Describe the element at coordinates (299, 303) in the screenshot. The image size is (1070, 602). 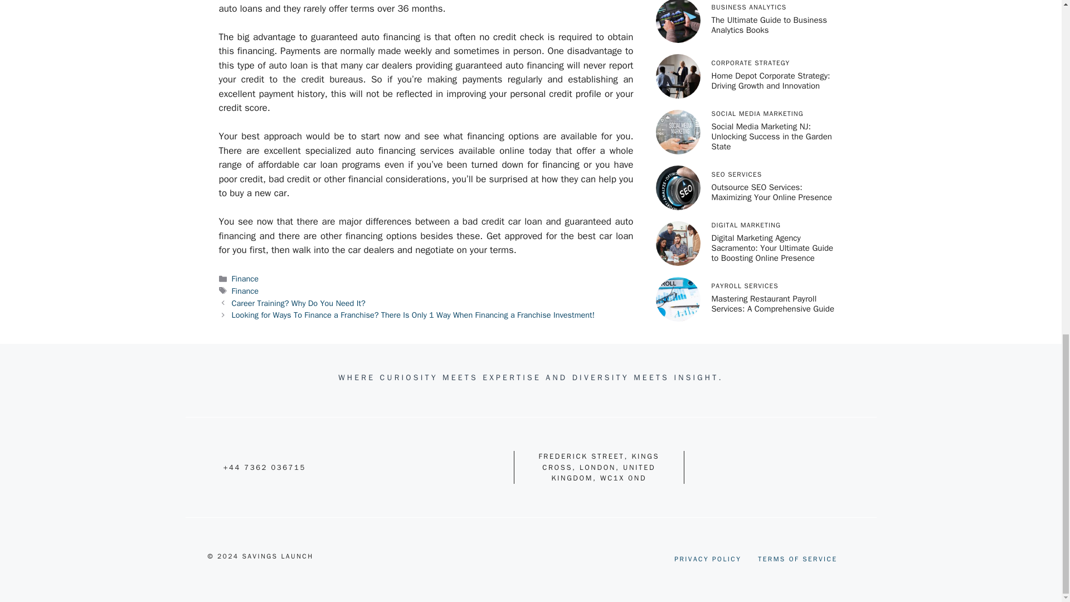
I see `Career Training? Why Do You Need It?` at that location.